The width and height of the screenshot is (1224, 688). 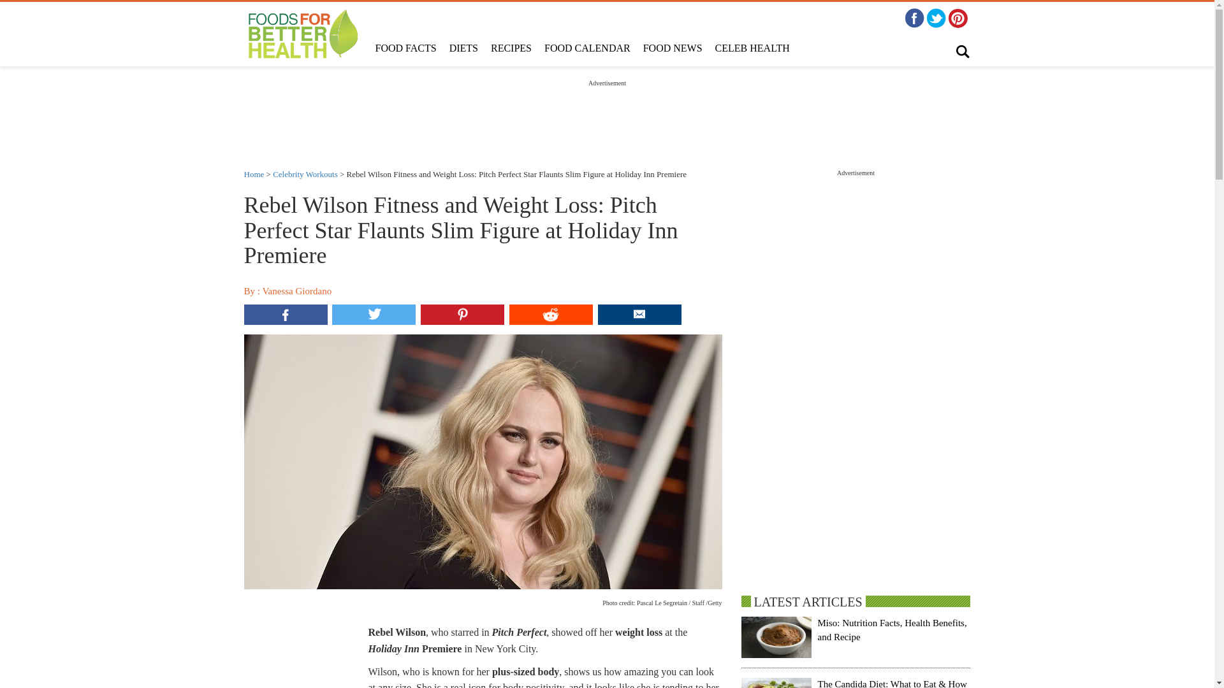 What do you see at coordinates (296, 291) in the screenshot?
I see `Vanessa Giordano` at bounding box center [296, 291].